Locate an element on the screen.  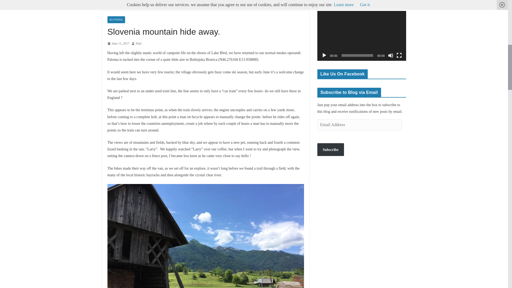
Fullscreen is located at coordinates (399, 55).